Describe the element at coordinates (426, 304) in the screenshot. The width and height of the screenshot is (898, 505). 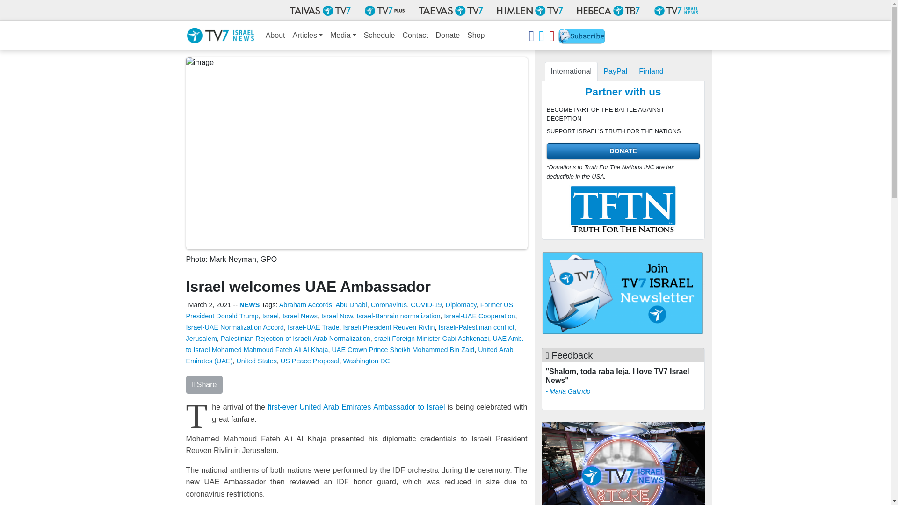
I see `COVID-19` at that location.